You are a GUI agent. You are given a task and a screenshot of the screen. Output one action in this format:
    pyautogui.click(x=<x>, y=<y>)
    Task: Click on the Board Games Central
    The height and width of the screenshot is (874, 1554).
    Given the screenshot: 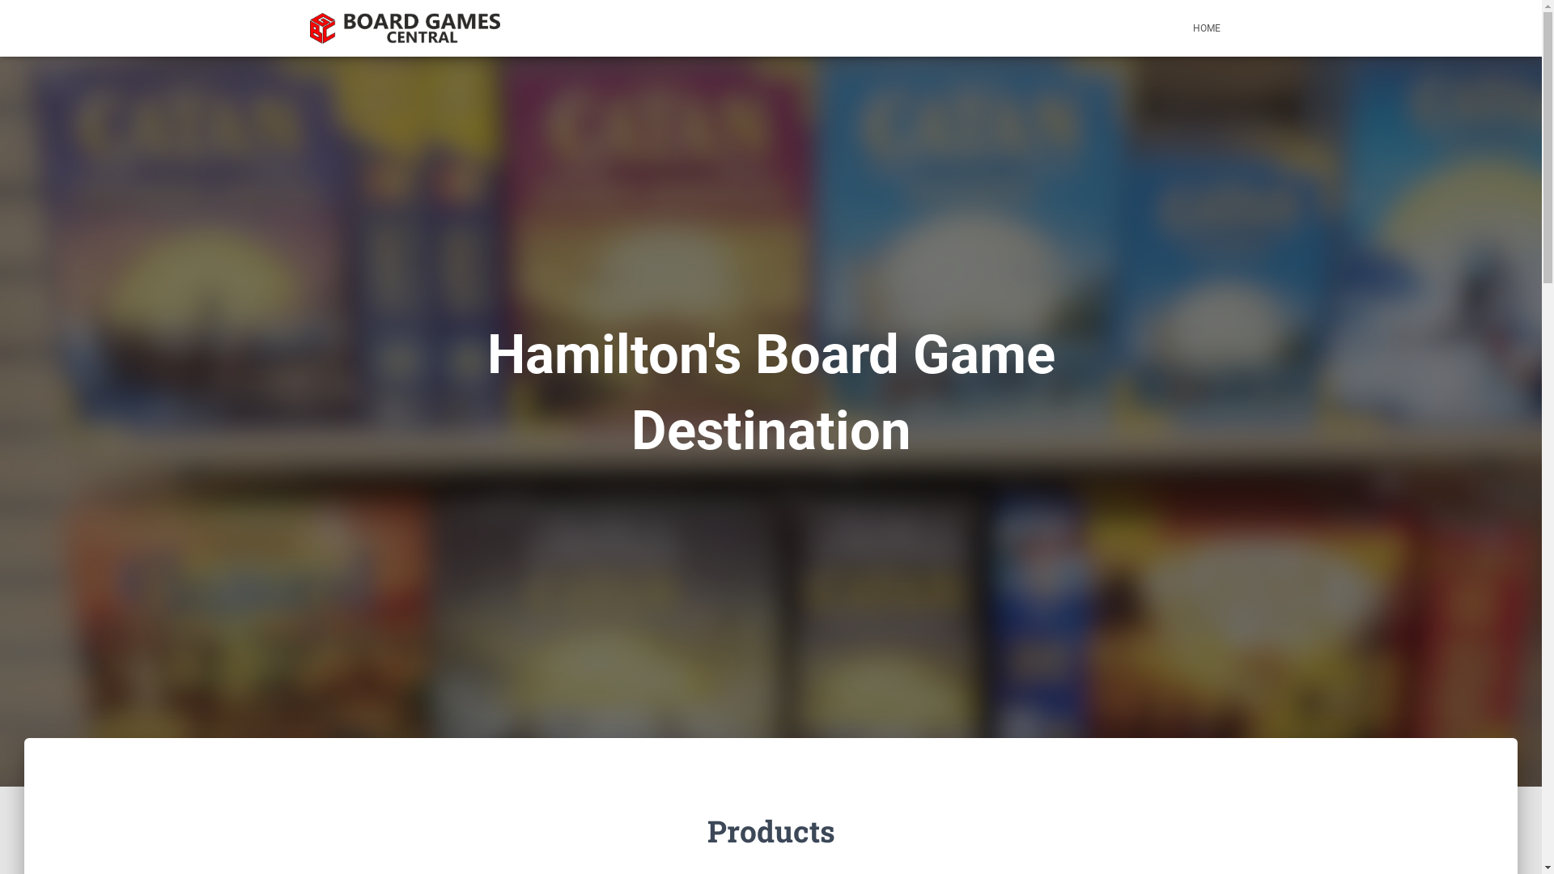 What is the action you would take?
    pyautogui.click(x=405, y=29)
    